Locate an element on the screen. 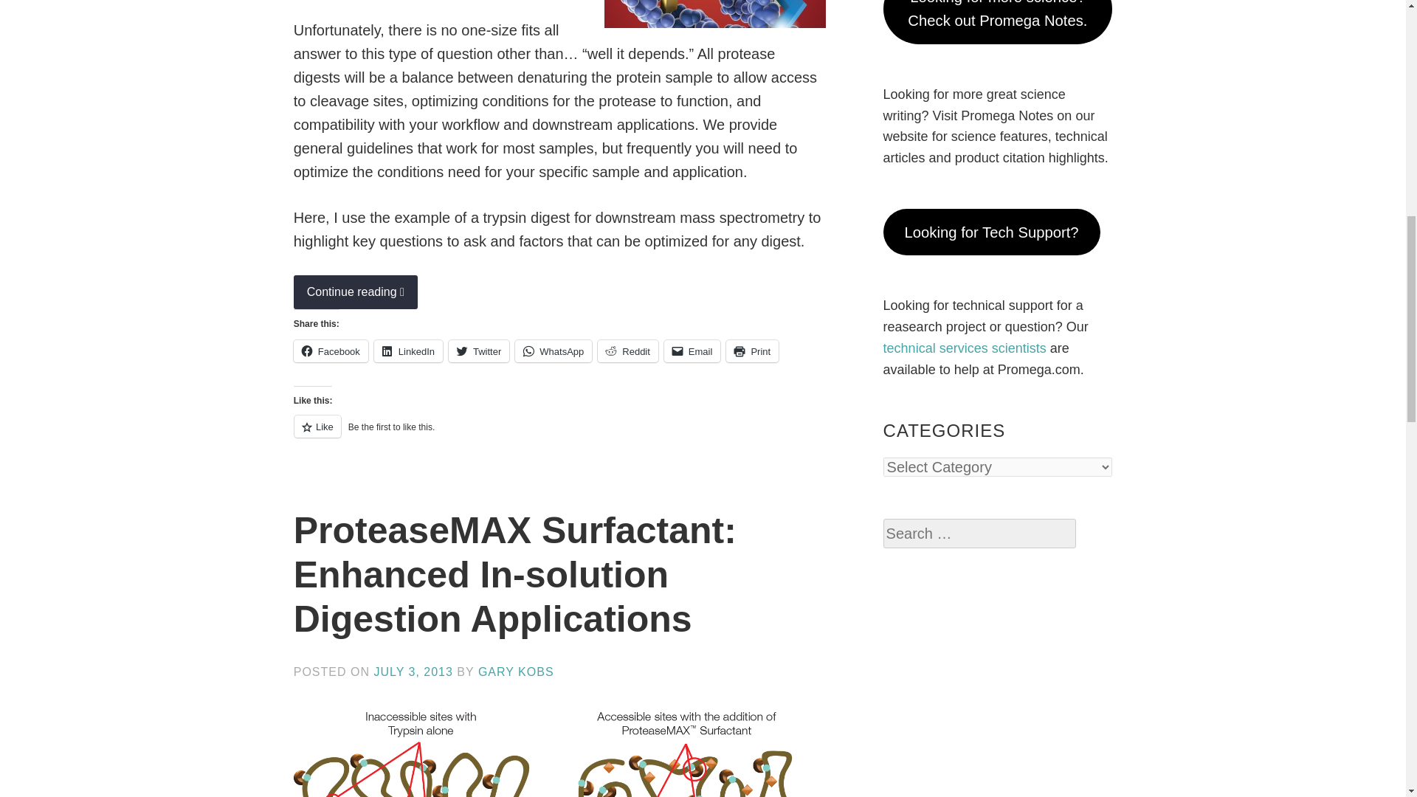 Image resolution: width=1417 pixels, height=797 pixels. Like or Reblog is located at coordinates (559, 434).